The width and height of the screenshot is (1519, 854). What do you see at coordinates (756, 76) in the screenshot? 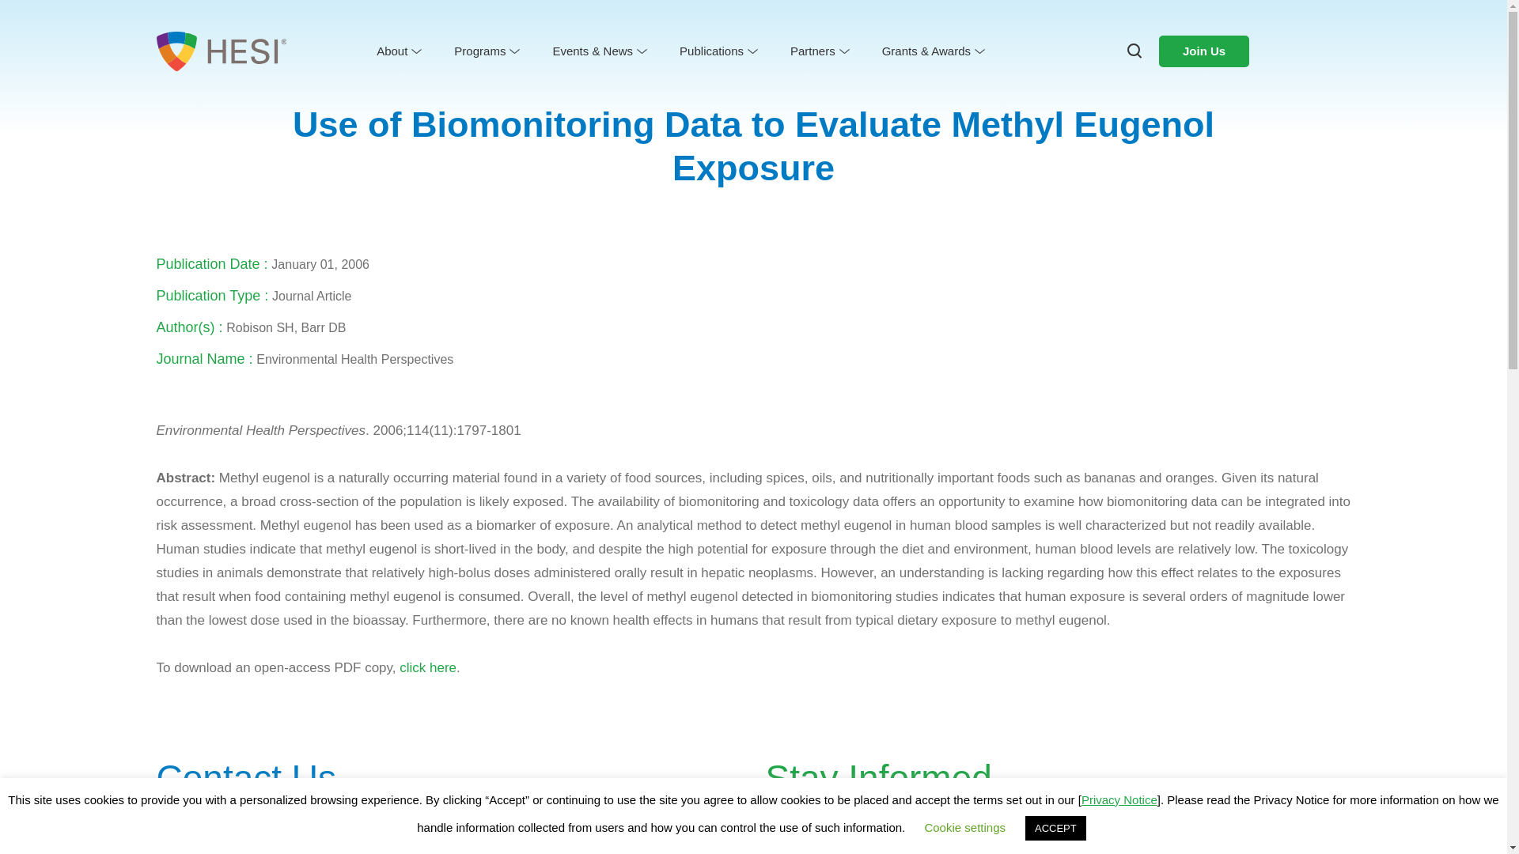
I see `Peer-Reviewed Publications` at bounding box center [756, 76].